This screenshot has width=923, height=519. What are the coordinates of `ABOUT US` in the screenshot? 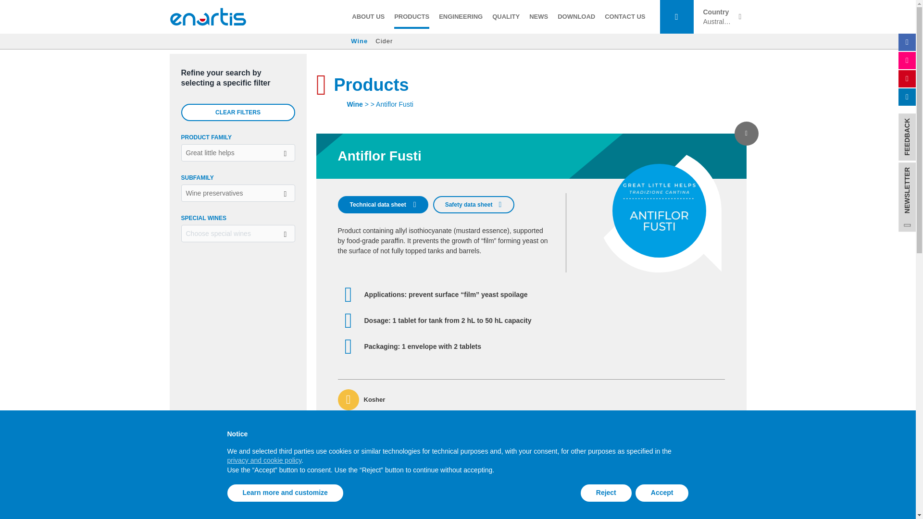 It's located at (368, 17).